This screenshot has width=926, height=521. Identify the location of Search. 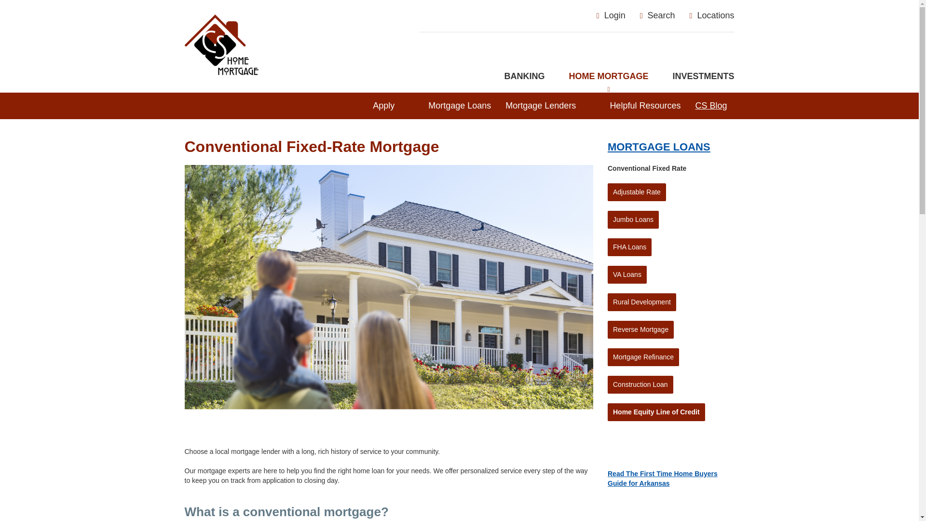
(703, 76).